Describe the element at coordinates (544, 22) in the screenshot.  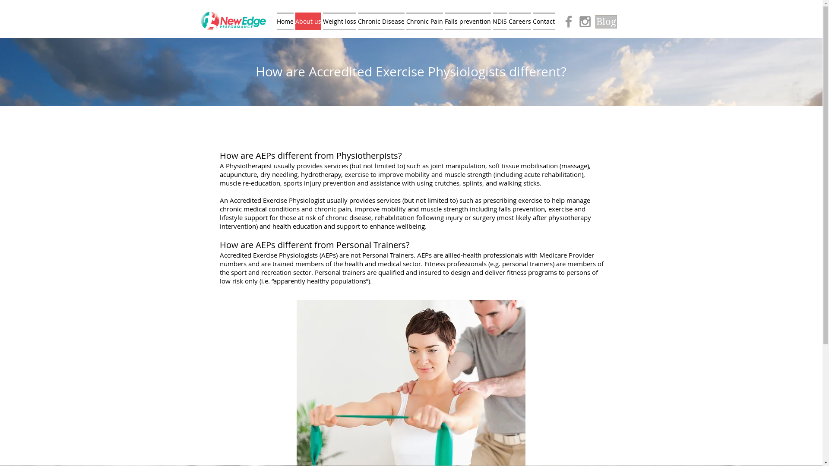
I see `Contact` at that location.